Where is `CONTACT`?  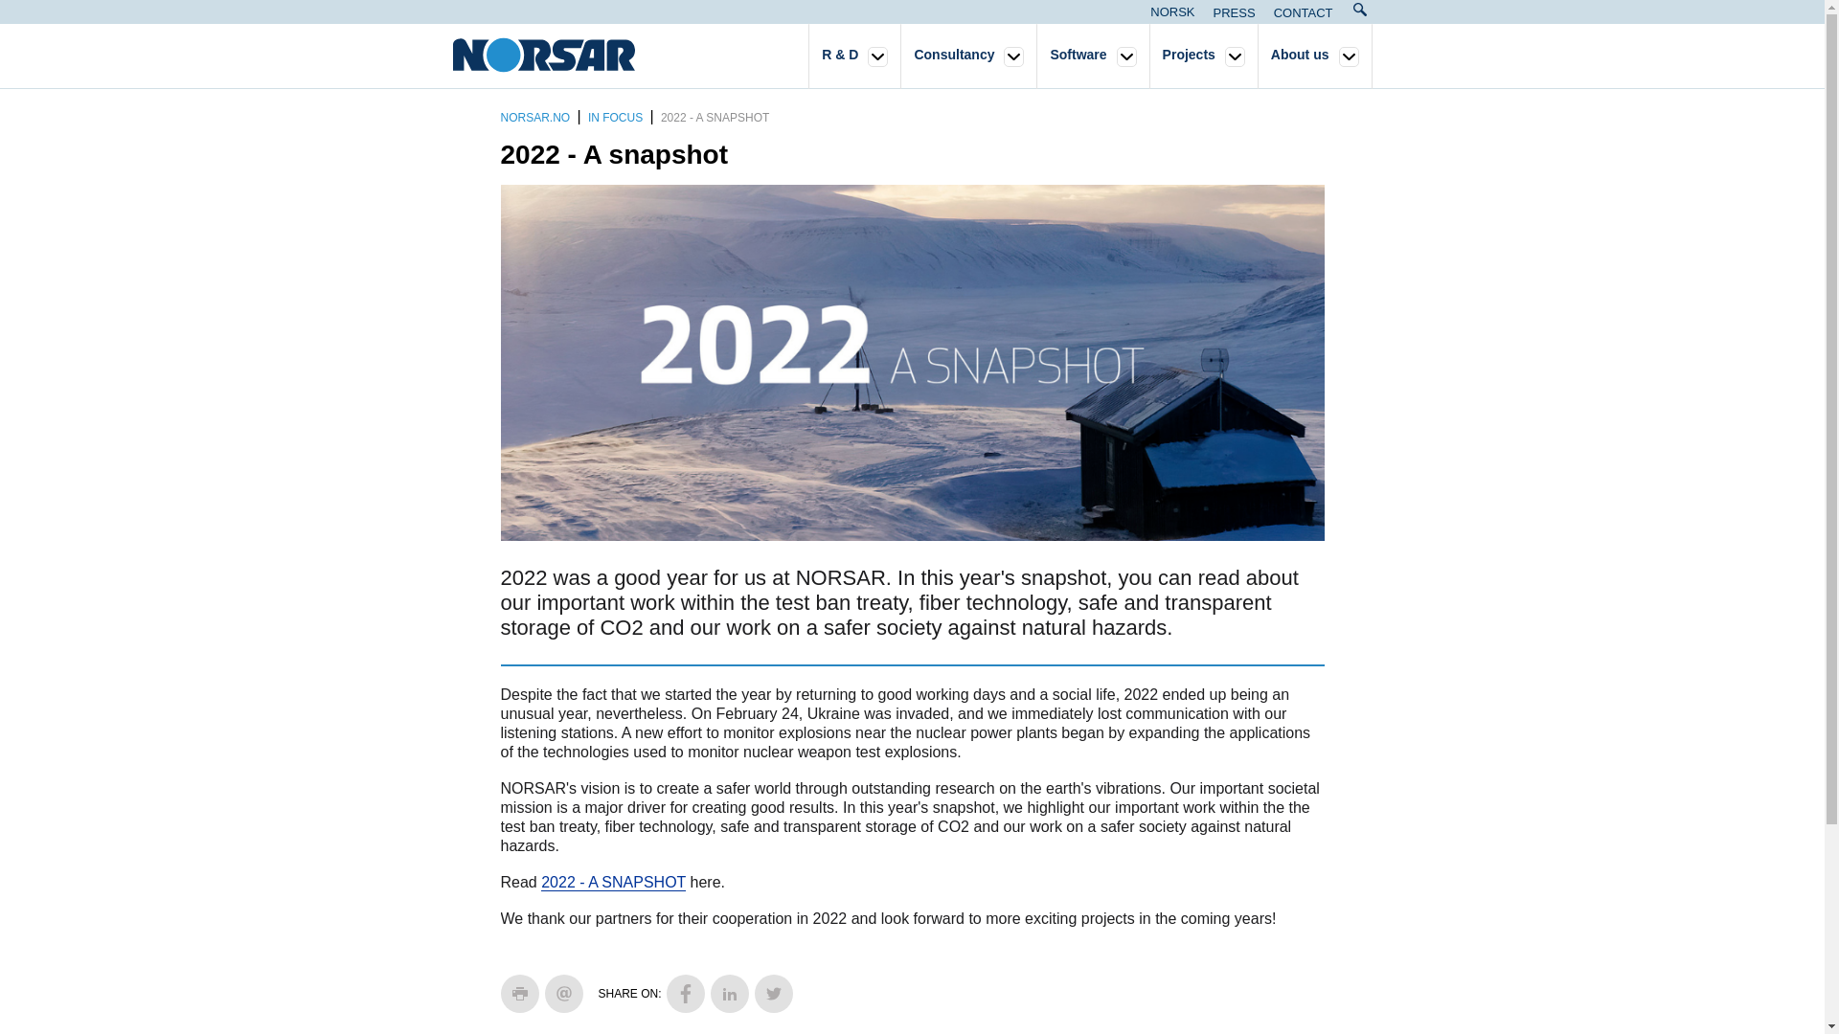
CONTACT is located at coordinates (1303, 12).